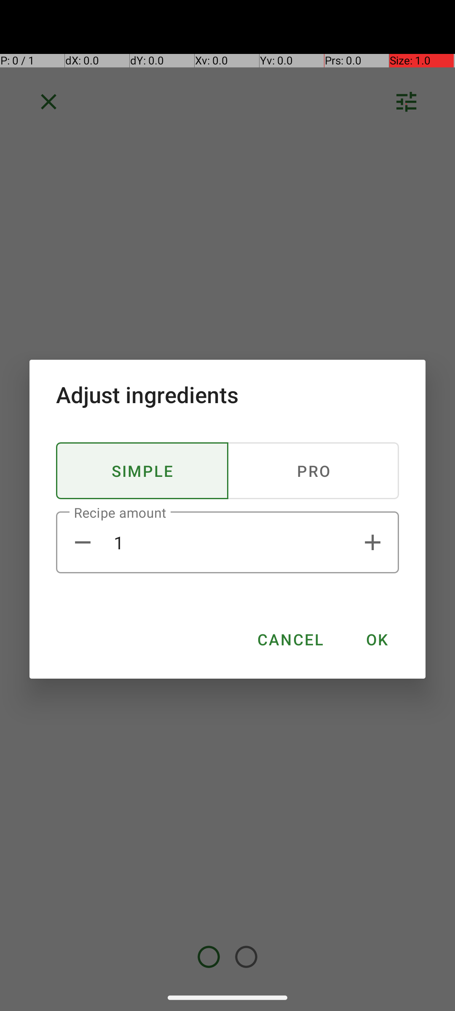 The height and width of the screenshot is (1011, 455). I want to click on Adjust ingredients, so click(227, 394).